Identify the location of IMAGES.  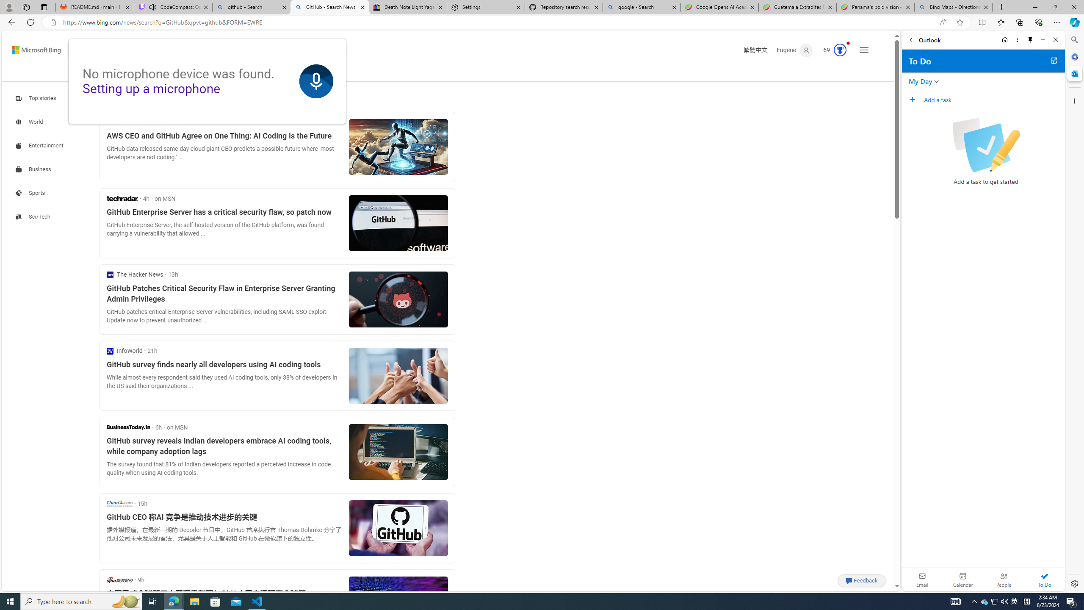
(167, 73).